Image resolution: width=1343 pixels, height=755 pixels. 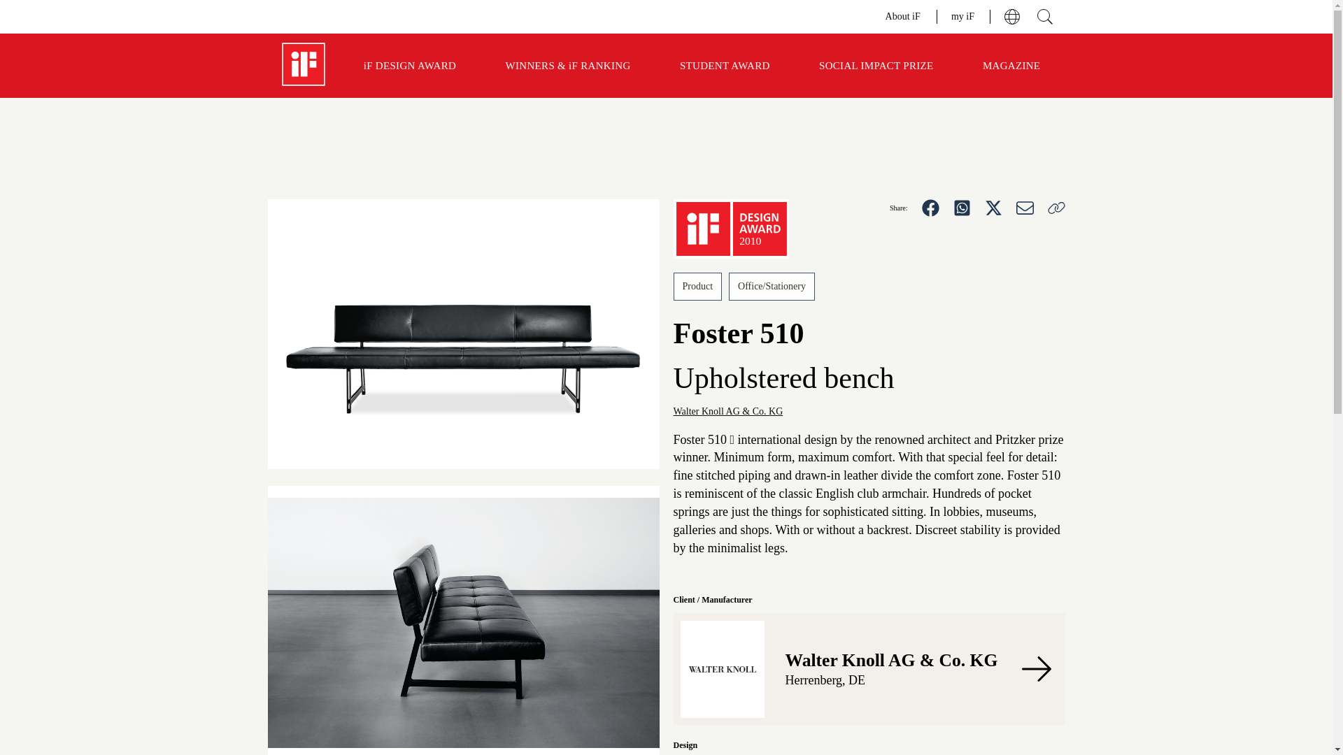 What do you see at coordinates (730, 229) in the screenshot?
I see `2010` at bounding box center [730, 229].